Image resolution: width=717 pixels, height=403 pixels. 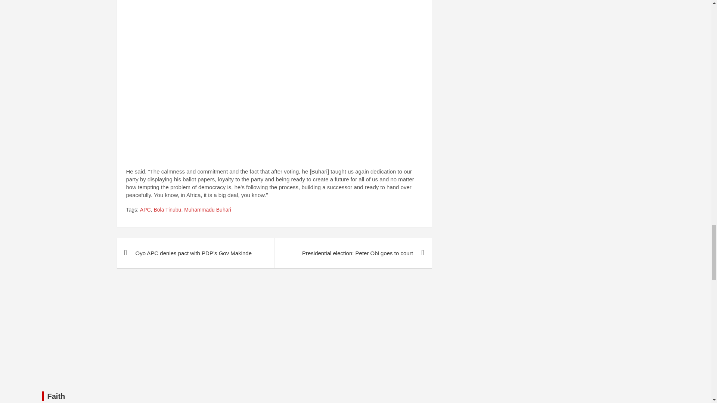 I want to click on Bola Tinubu, so click(x=167, y=210).